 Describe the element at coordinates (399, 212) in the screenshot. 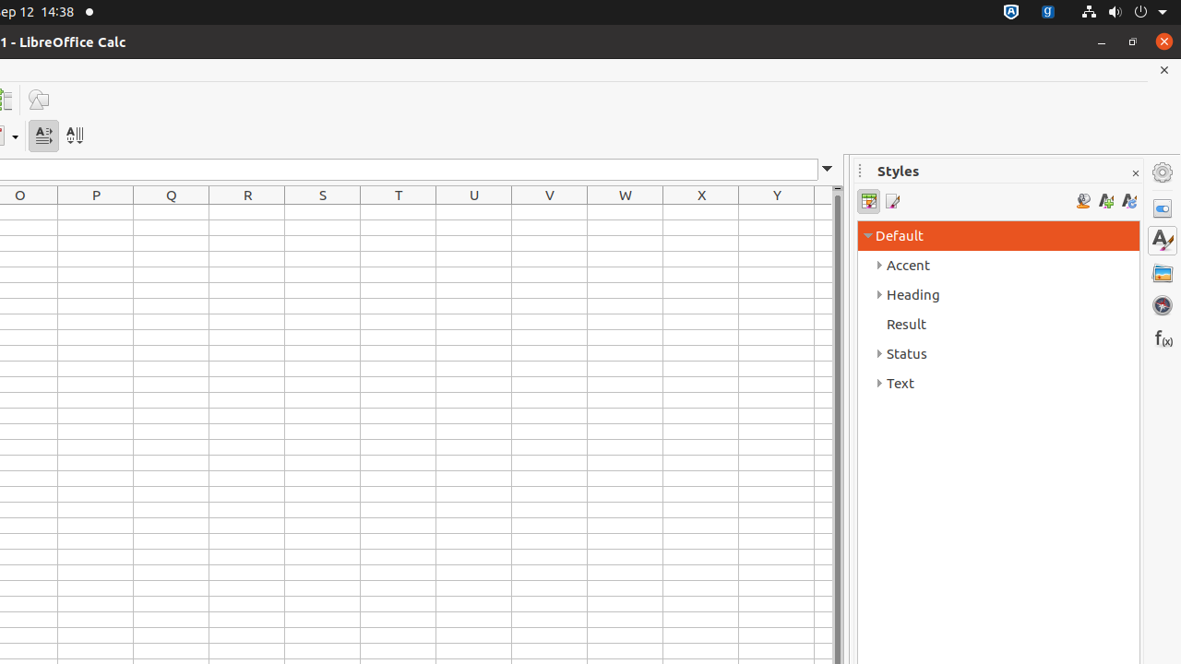

I see `T1` at that location.